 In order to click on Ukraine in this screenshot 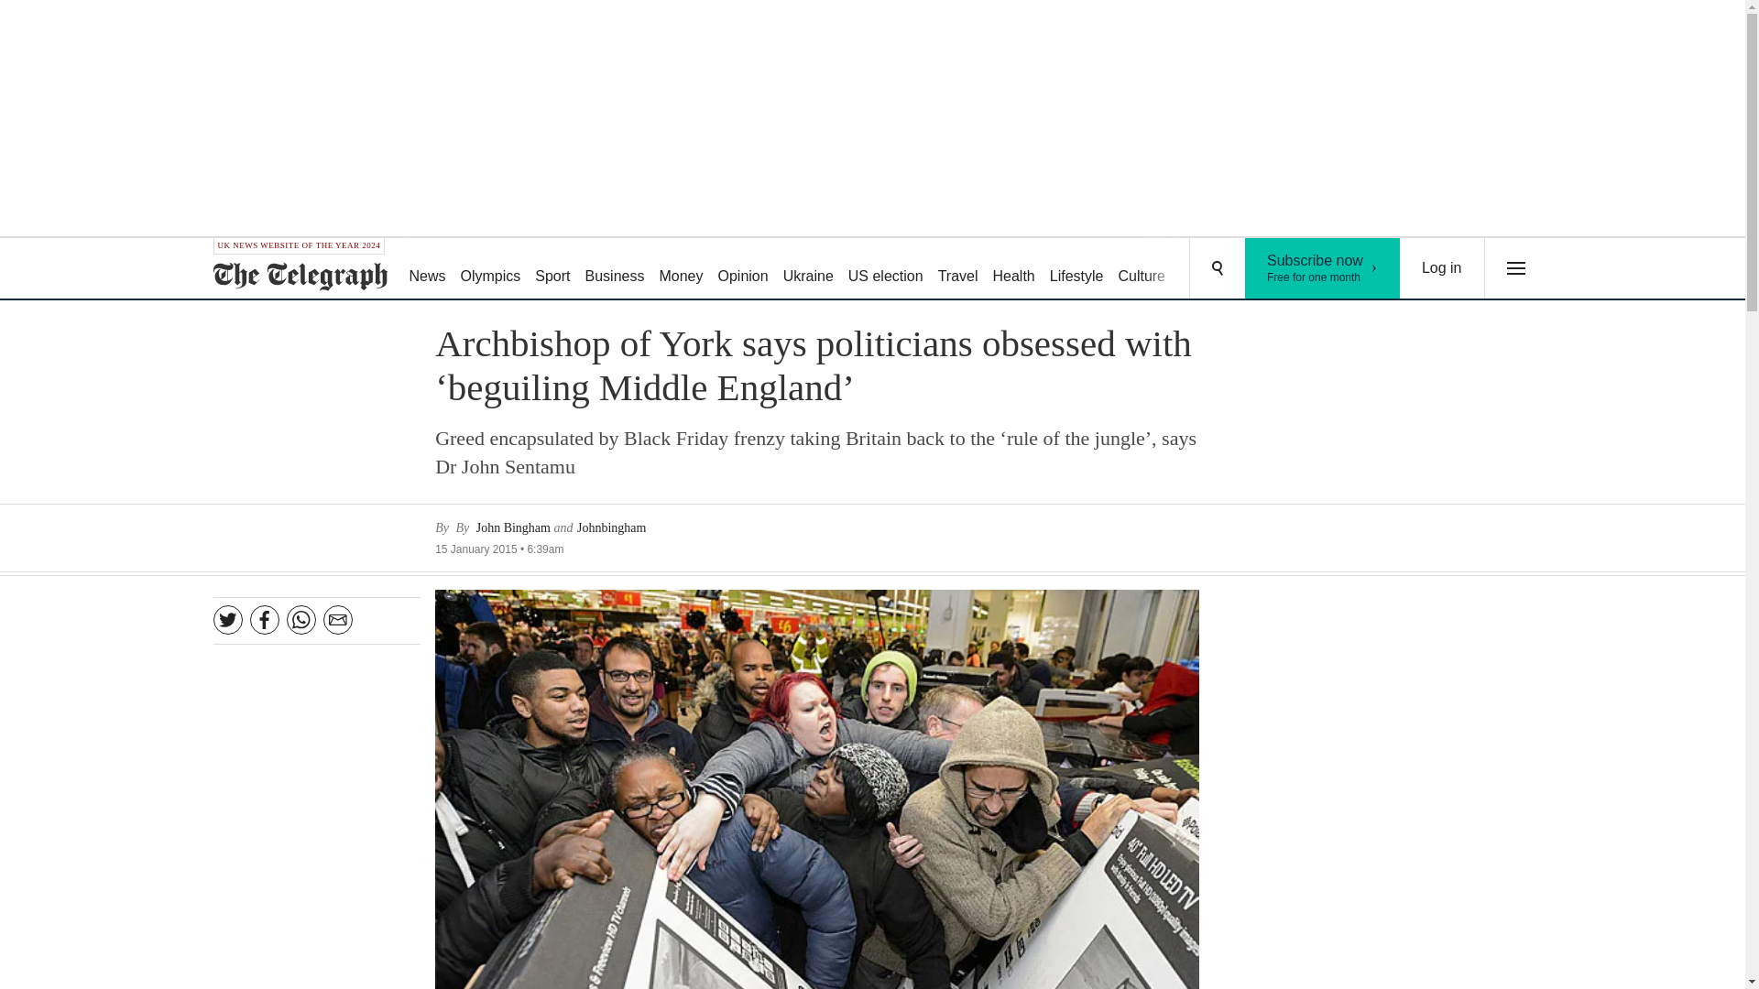, I will do `click(808, 269)`.